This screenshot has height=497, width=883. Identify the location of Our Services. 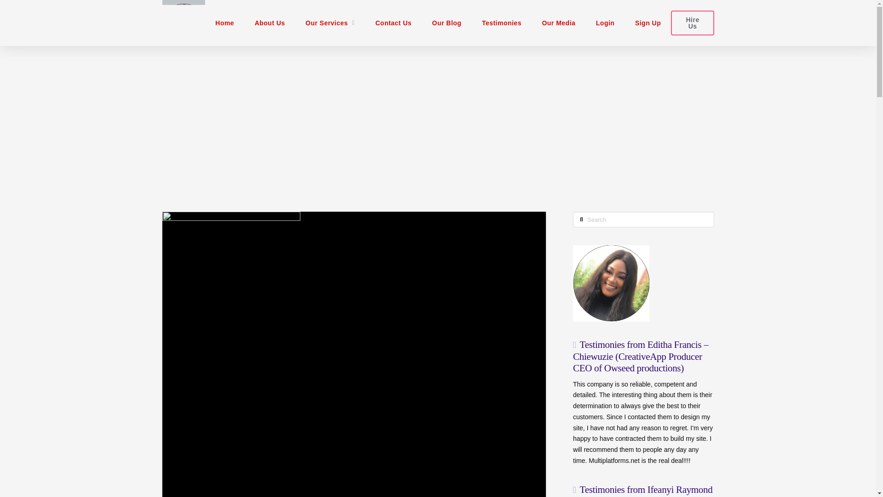
(330, 23).